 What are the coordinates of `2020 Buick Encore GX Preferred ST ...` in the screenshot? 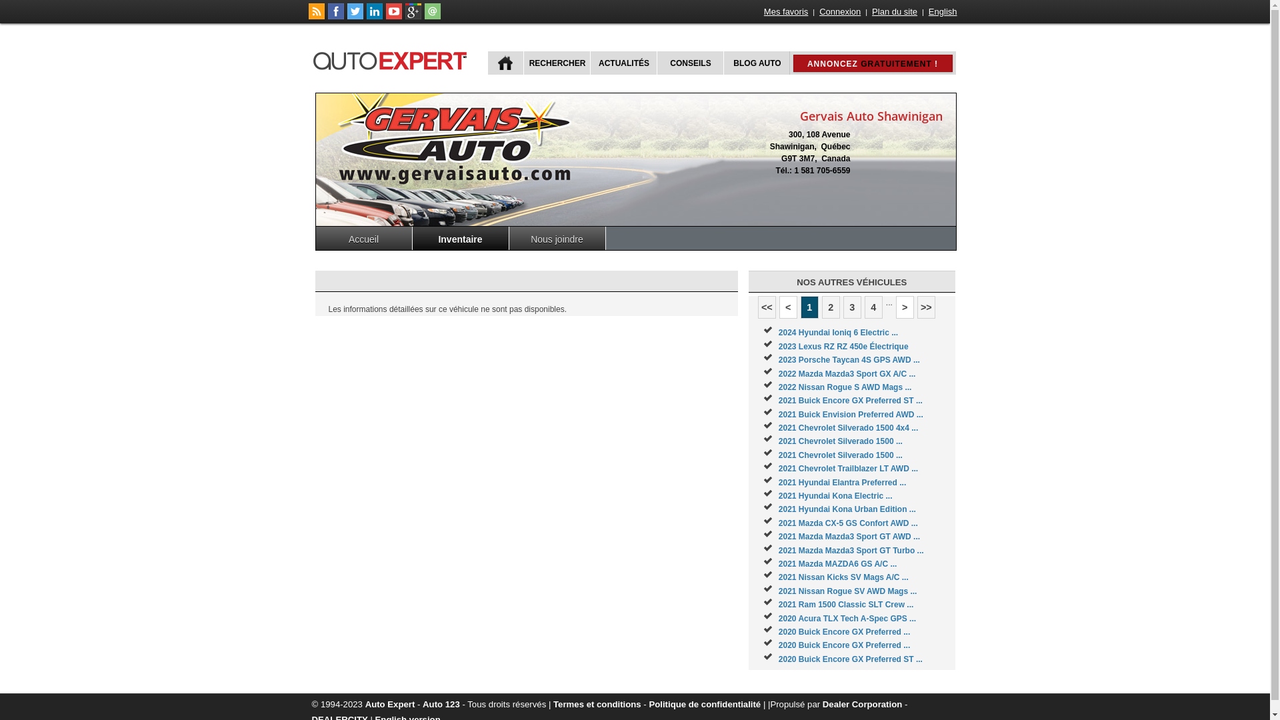 It's located at (851, 659).